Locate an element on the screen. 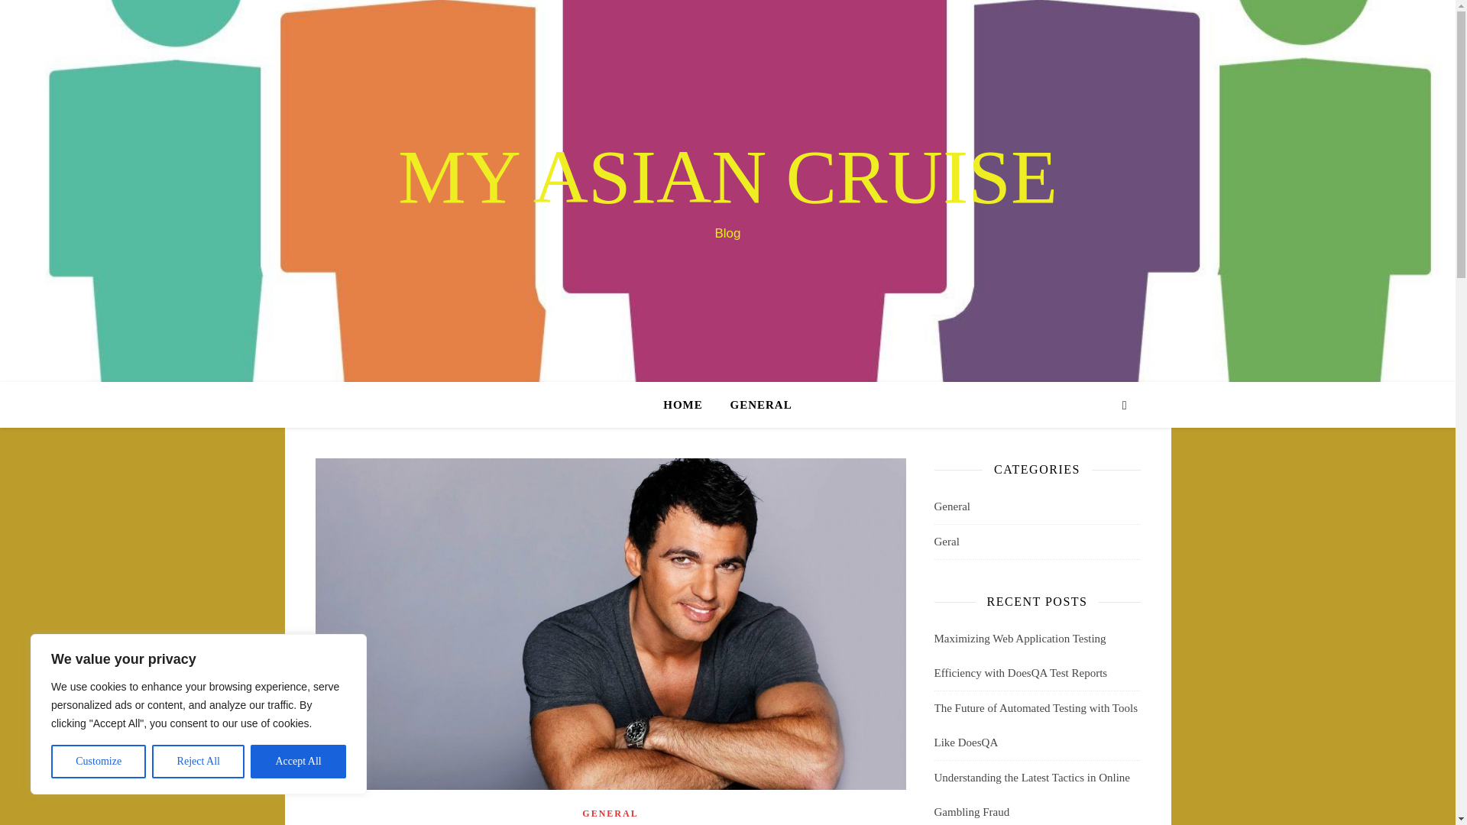  Reject All is located at coordinates (199, 762).